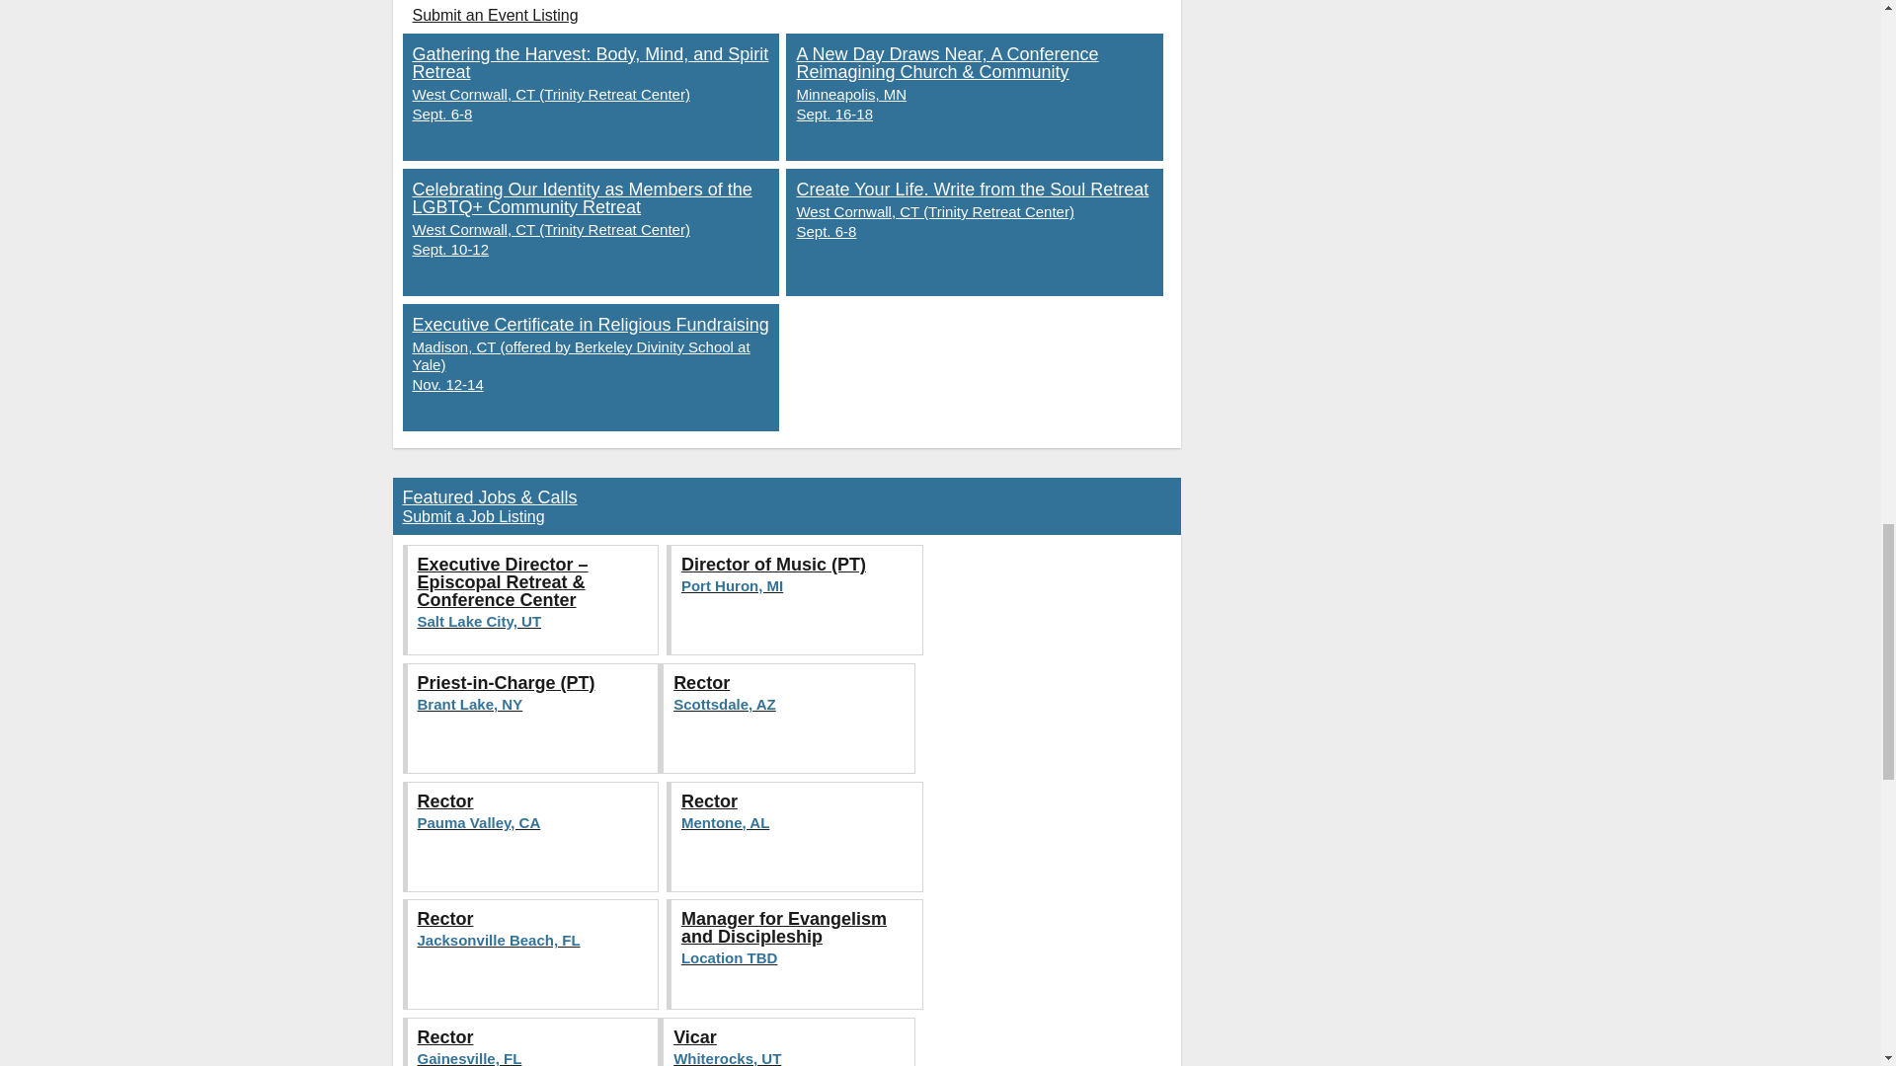  I want to click on Executive Certificate in Religious Fundraising, so click(532, 836).